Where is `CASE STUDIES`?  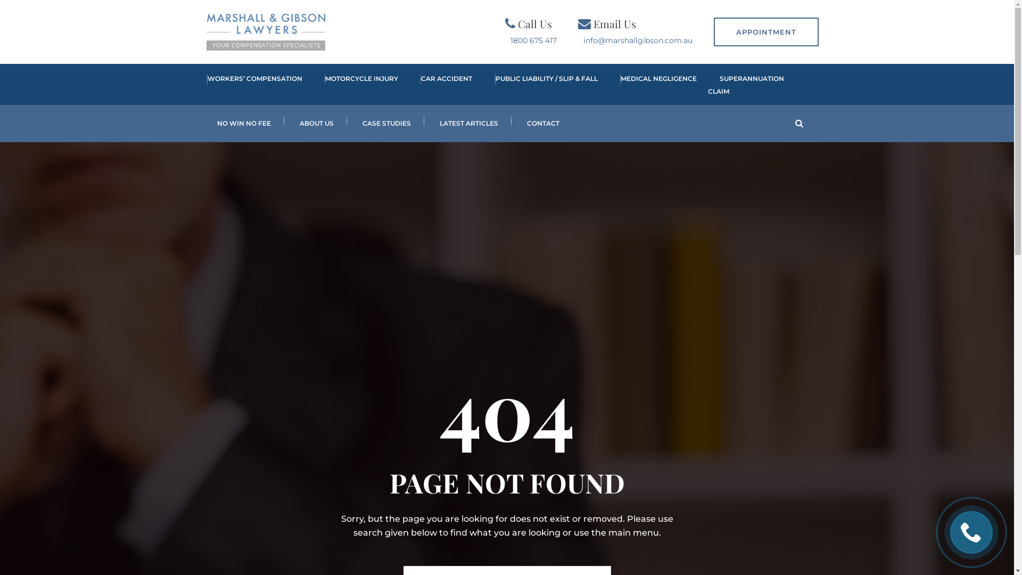 CASE STUDIES is located at coordinates (386, 124).